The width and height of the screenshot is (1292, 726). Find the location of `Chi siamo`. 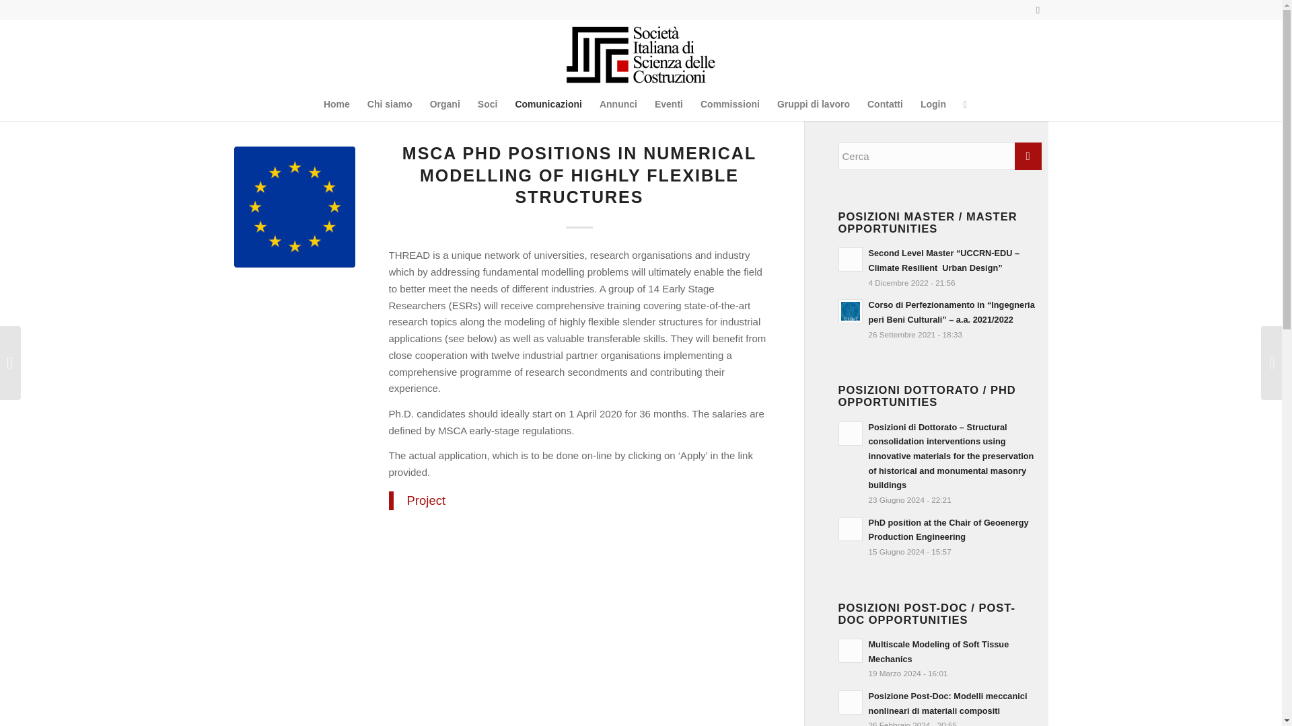

Chi siamo is located at coordinates (390, 104).